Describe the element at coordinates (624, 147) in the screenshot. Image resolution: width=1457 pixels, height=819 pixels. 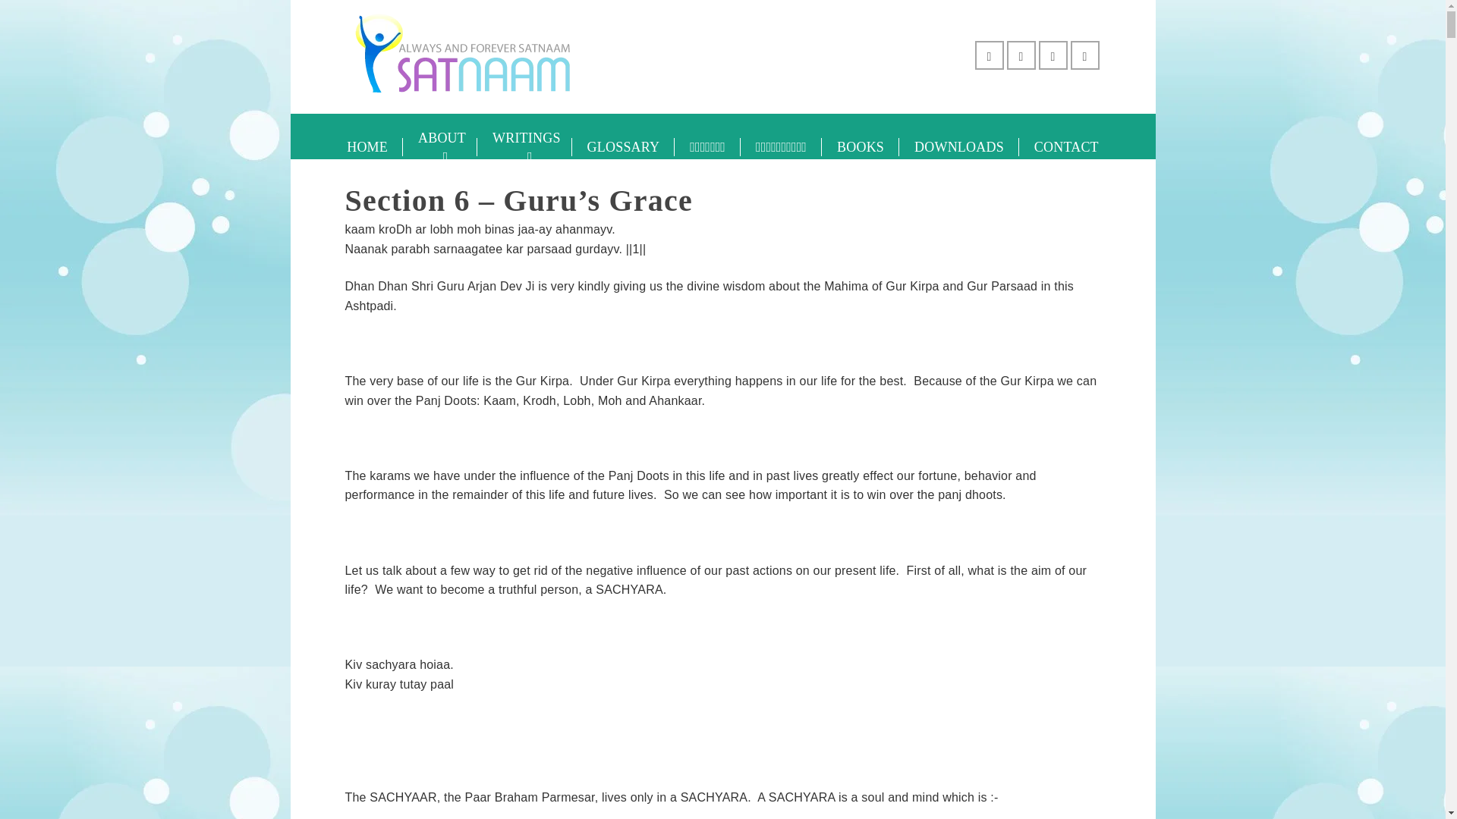
I see `GLOSSARY` at that location.